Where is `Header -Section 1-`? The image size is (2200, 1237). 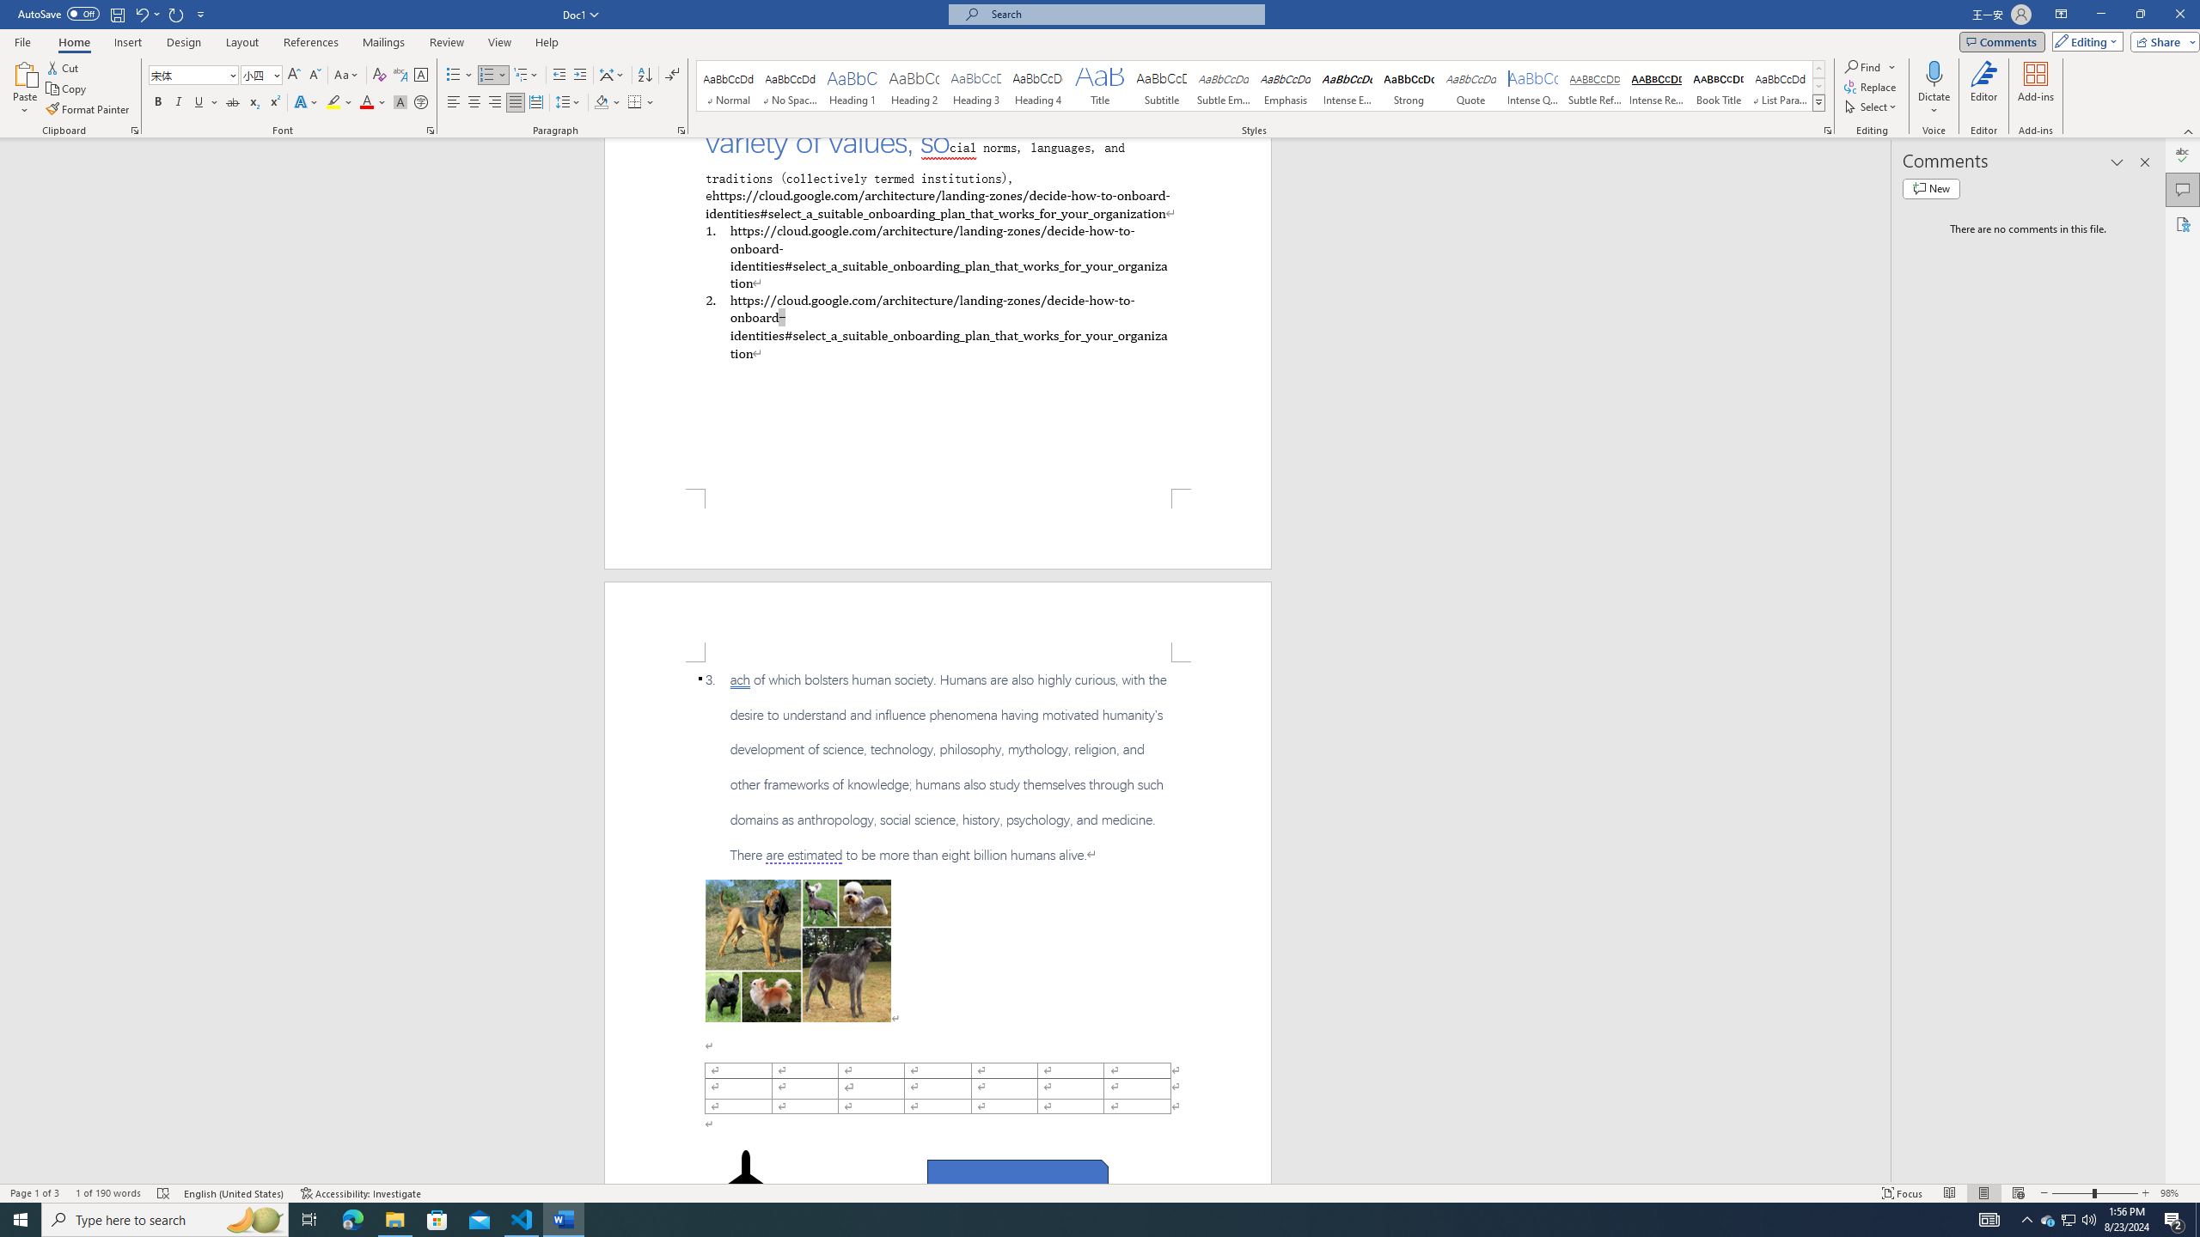 Header -Section 1- is located at coordinates (938, 621).